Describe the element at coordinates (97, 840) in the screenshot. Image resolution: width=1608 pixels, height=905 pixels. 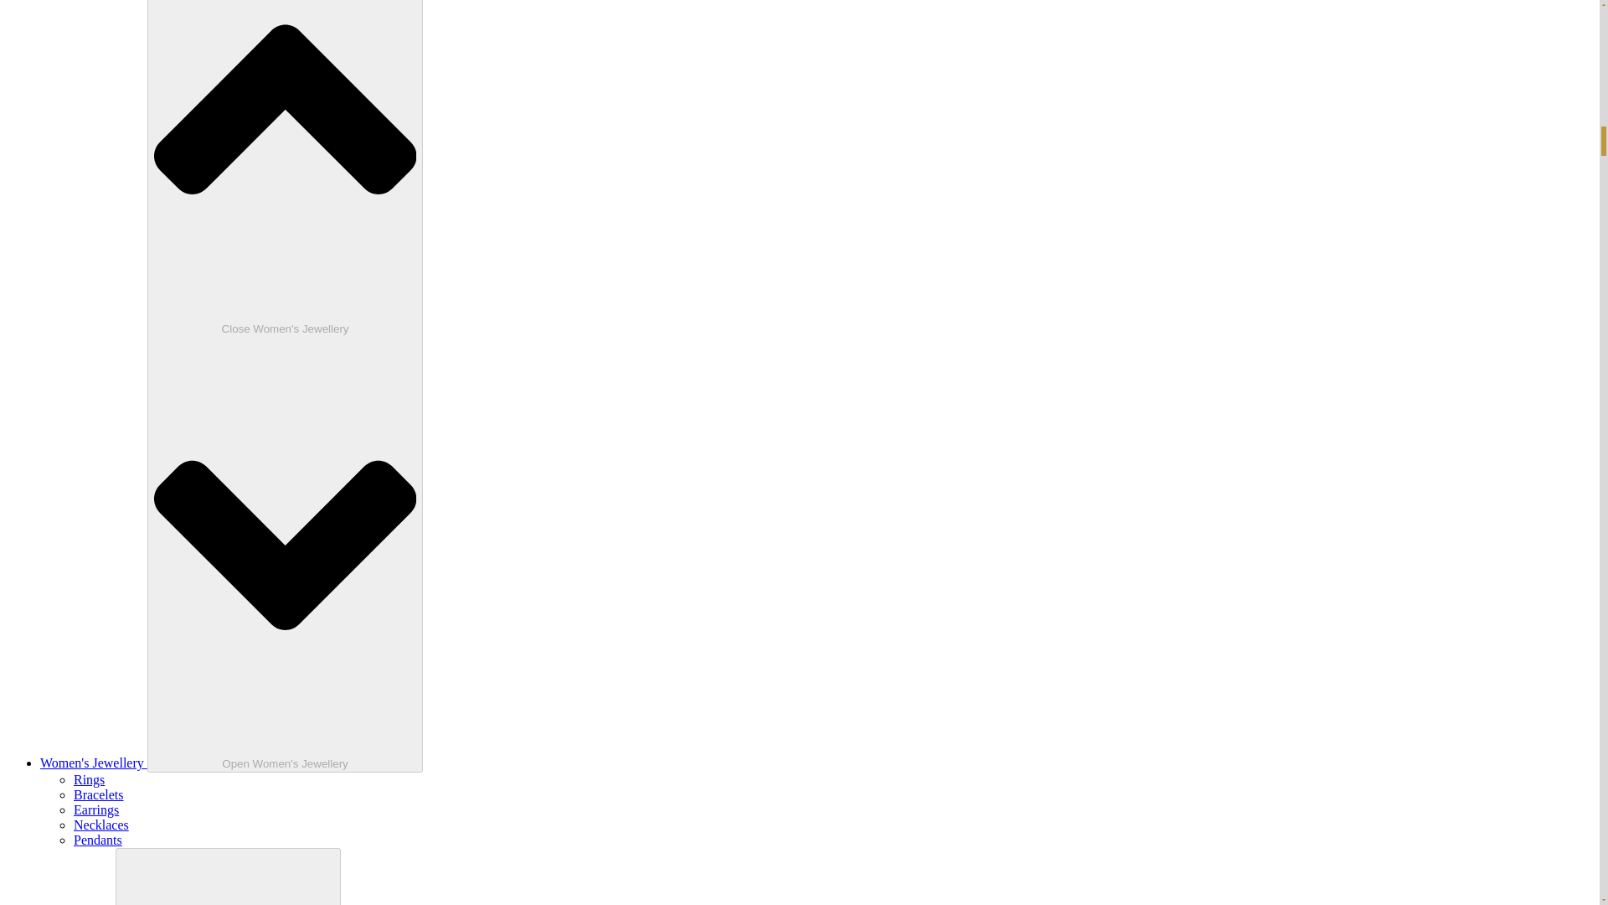
I see `Pendants` at that location.